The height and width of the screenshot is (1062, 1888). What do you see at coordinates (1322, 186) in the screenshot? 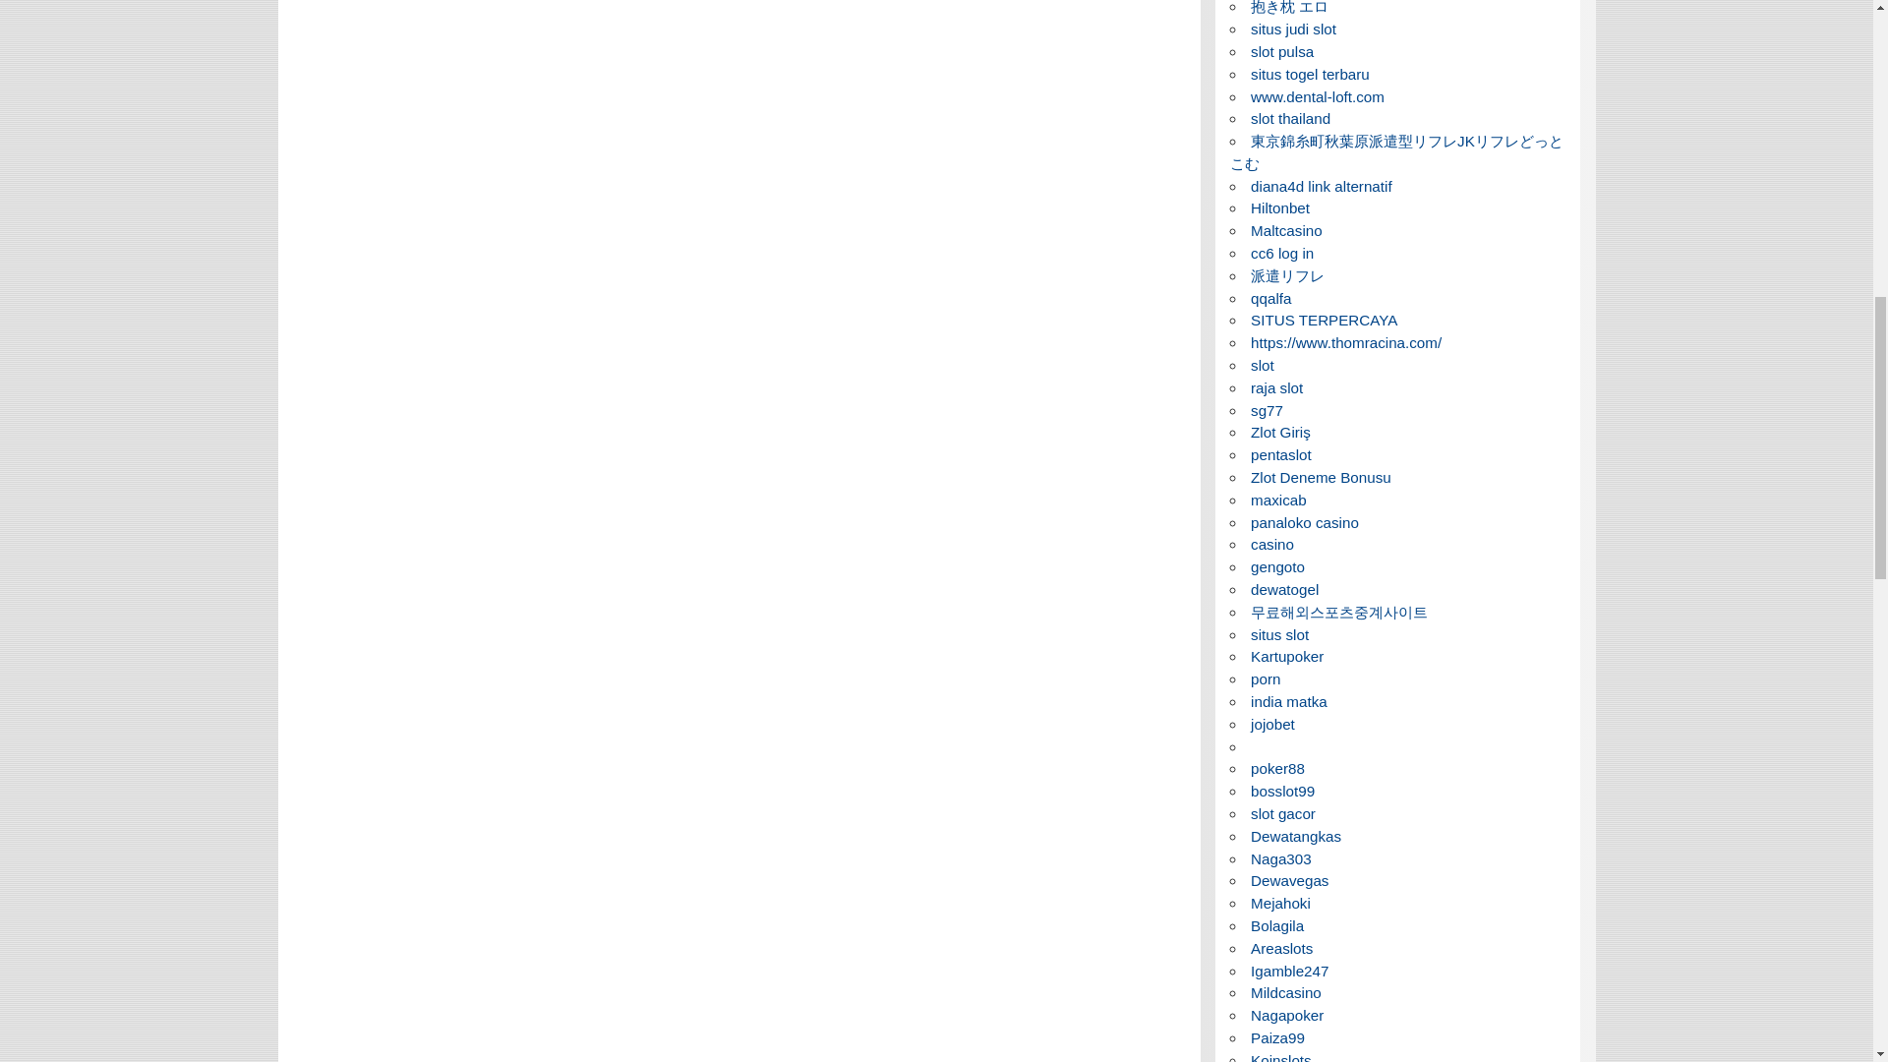
I see `diana4d link alternatif` at bounding box center [1322, 186].